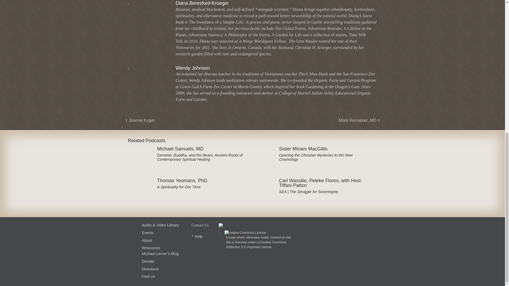  I want to click on About, so click(147, 240).